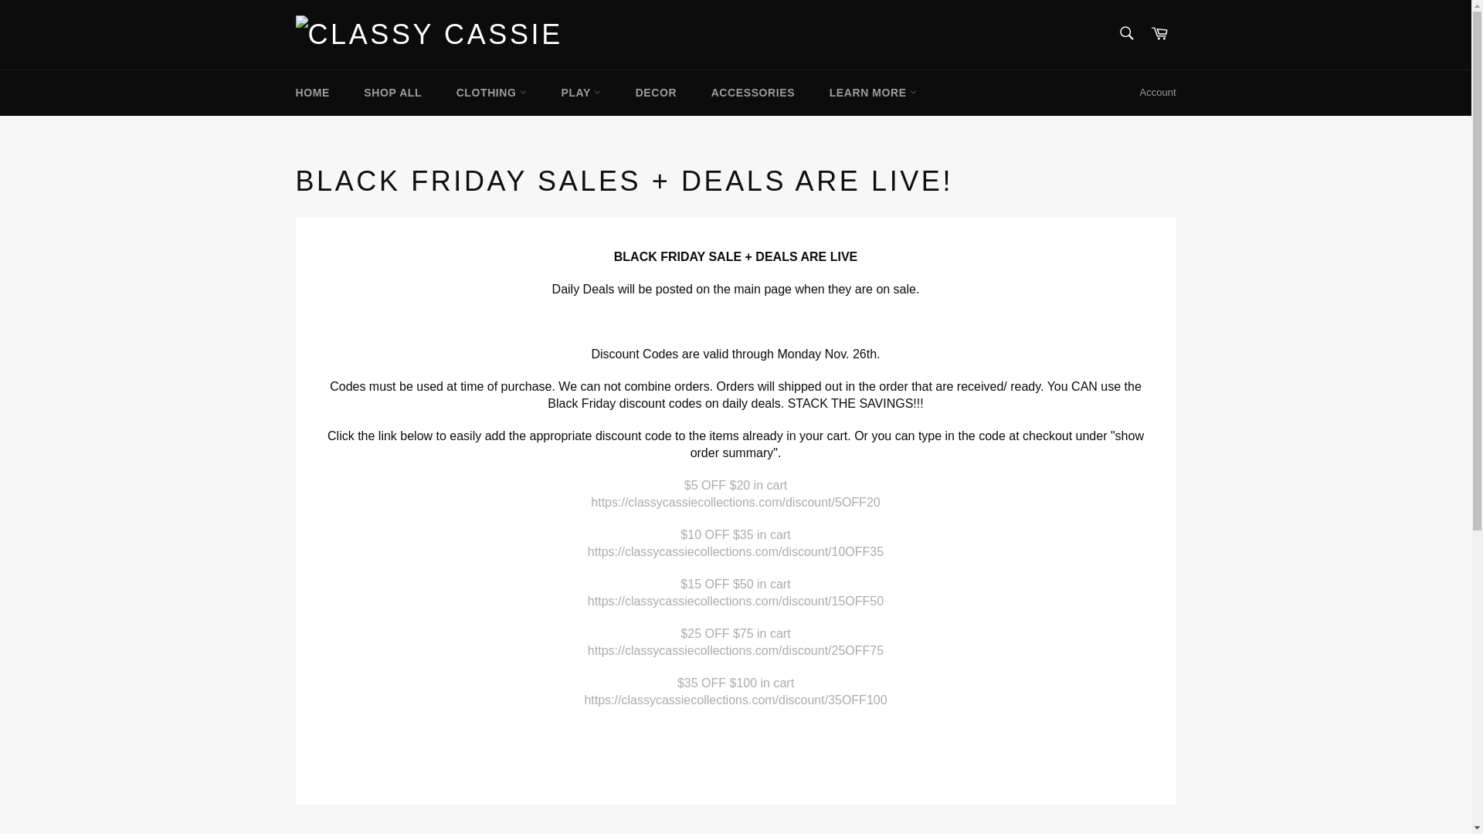 This screenshot has height=834, width=1483. Describe the element at coordinates (491, 92) in the screenshot. I see `CLOTHING` at that location.